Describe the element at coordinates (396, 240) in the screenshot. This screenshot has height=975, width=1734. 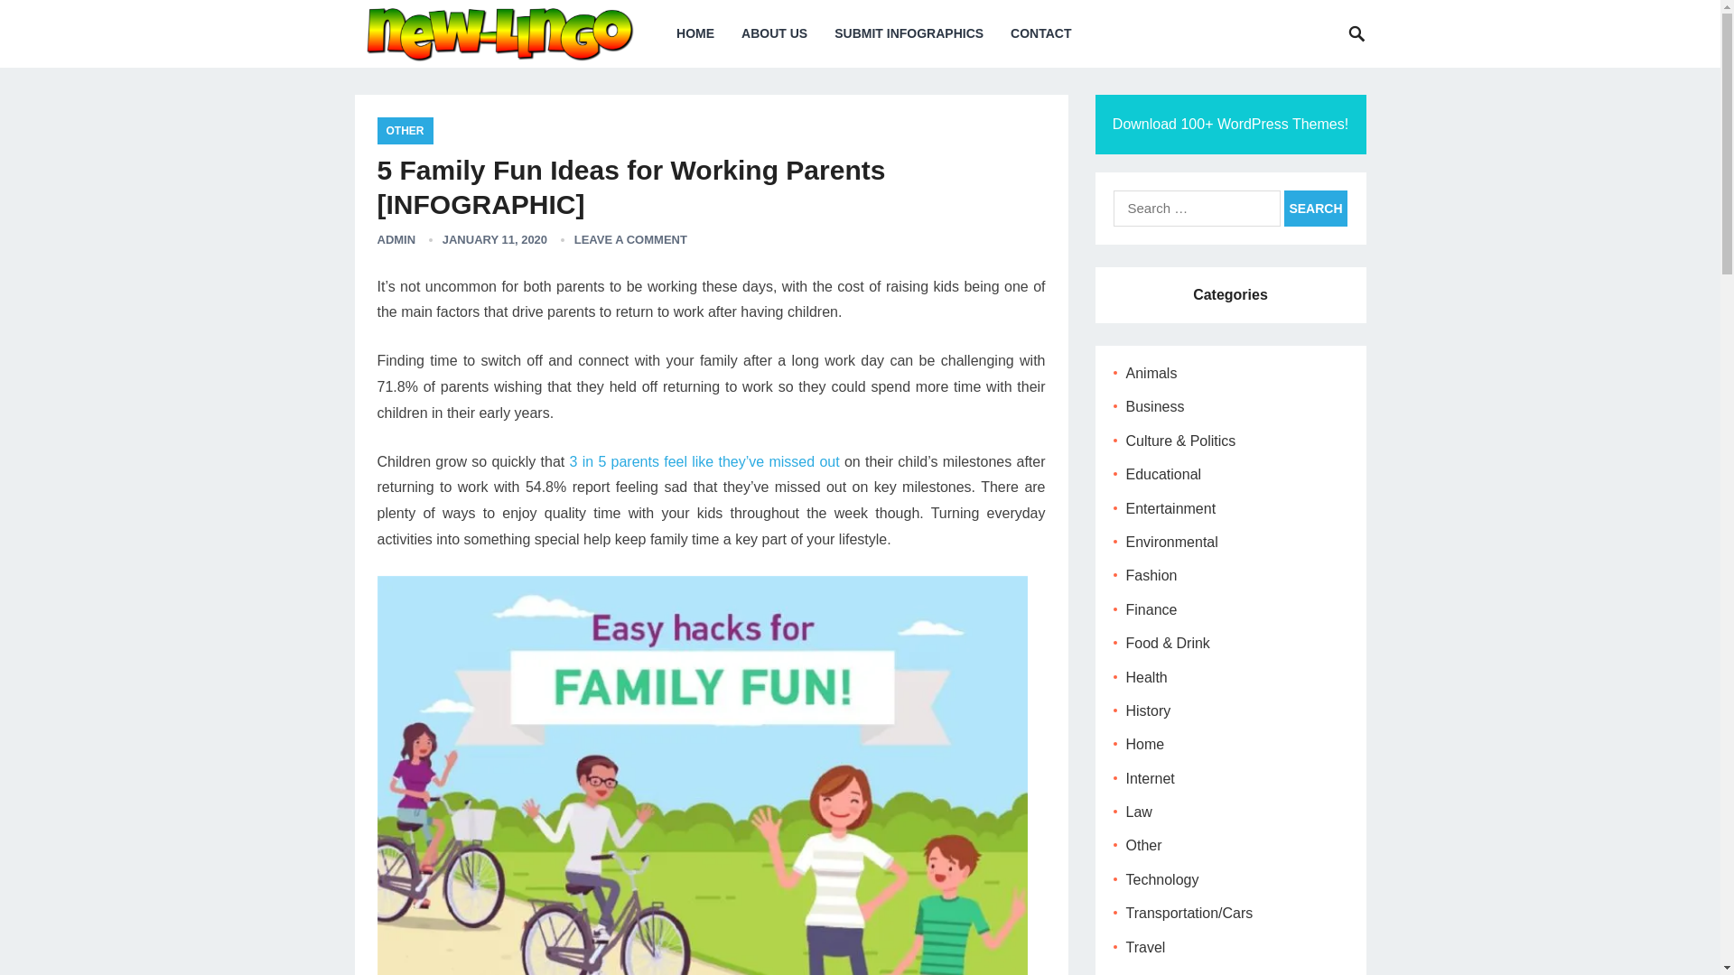
I see `Posts by Admin` at that location.